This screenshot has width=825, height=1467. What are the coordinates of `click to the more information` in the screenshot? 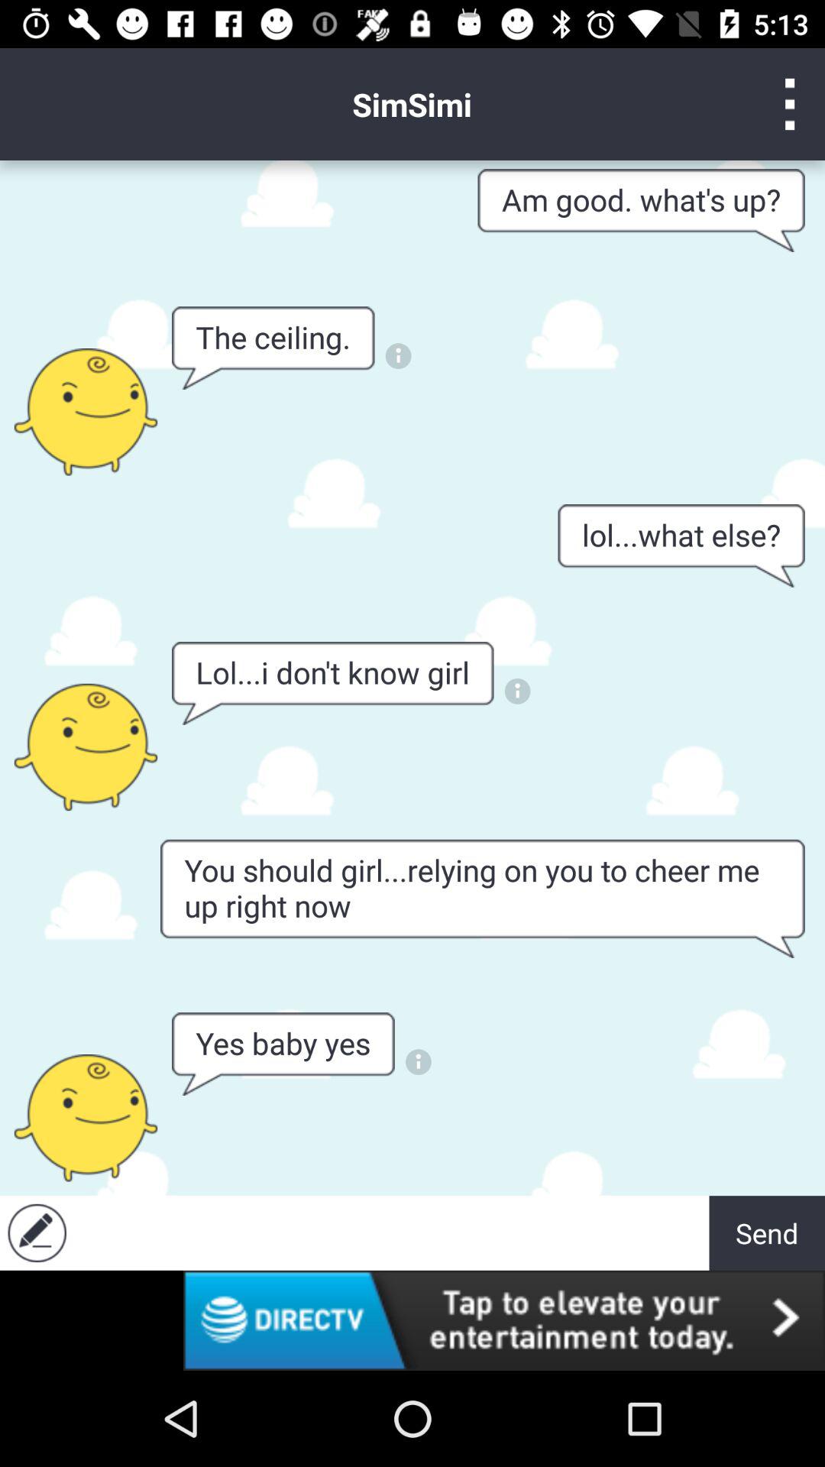 It's located at (399, 356).